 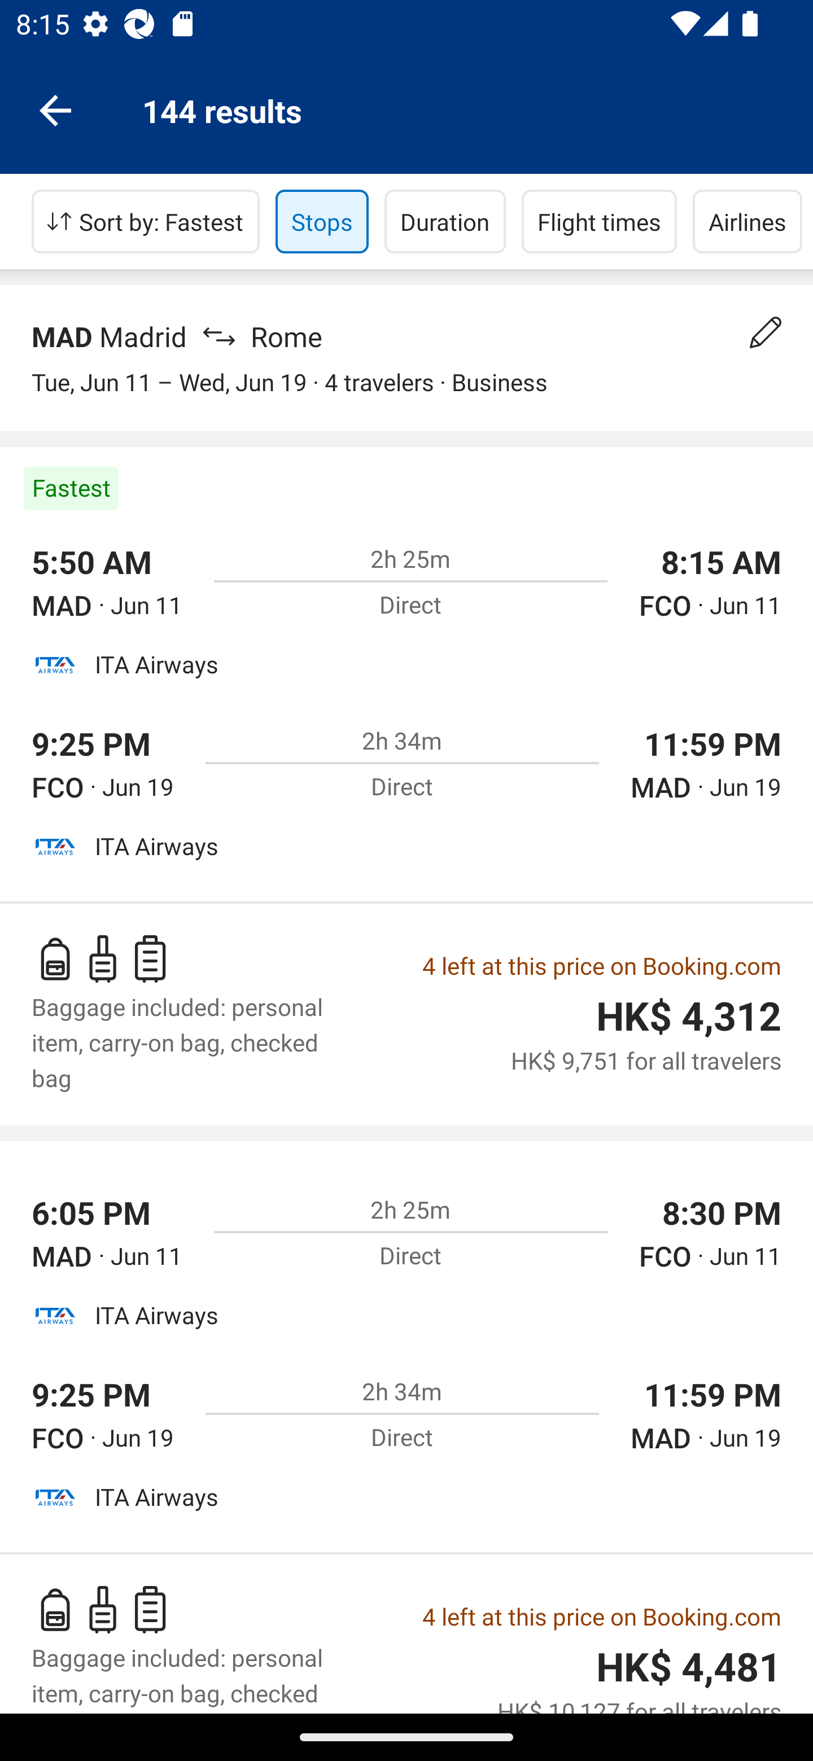 What do you see at coordinates (445, 221) in the screenshot?
I see `Duration` at bounding box center [445, 221].